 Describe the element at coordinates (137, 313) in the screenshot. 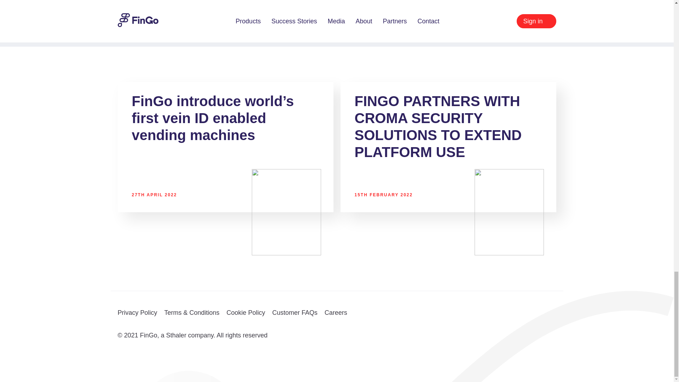

I see `Privacy Policy` at that location.